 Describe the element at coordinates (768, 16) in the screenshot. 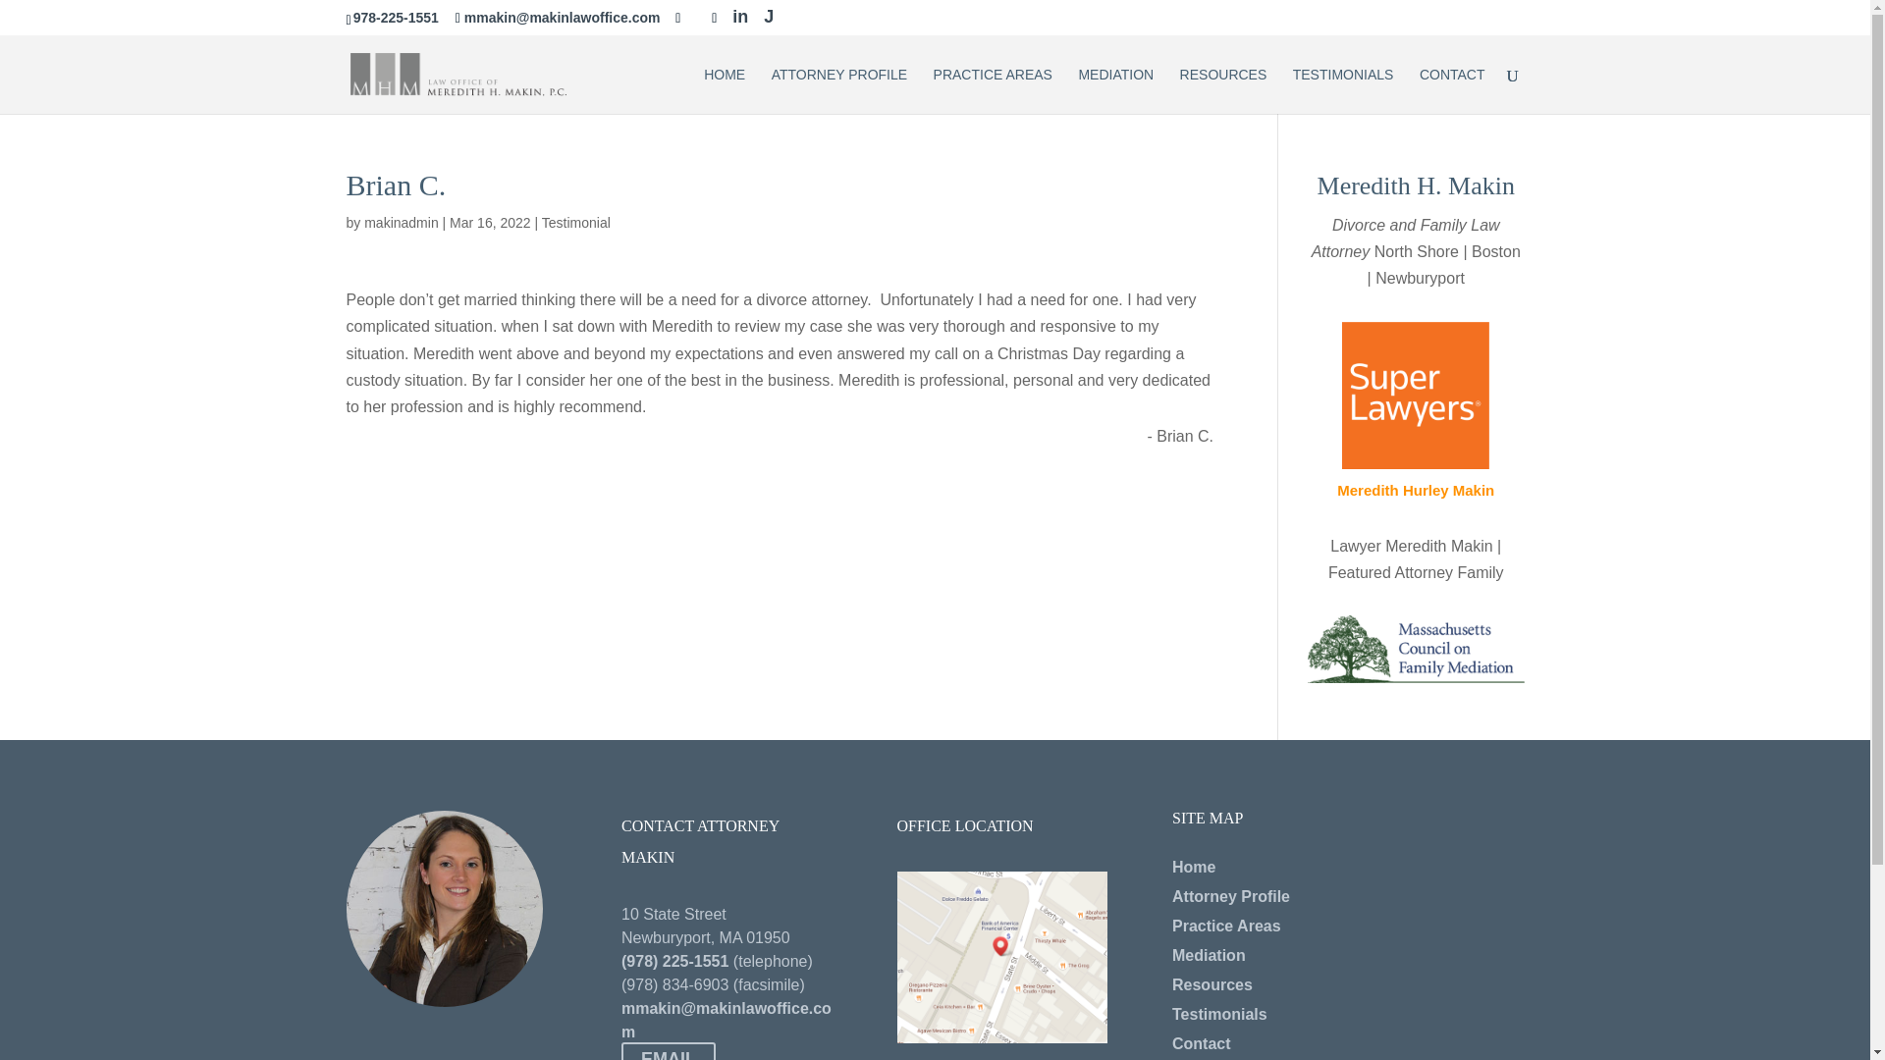

I see `J` at that location.